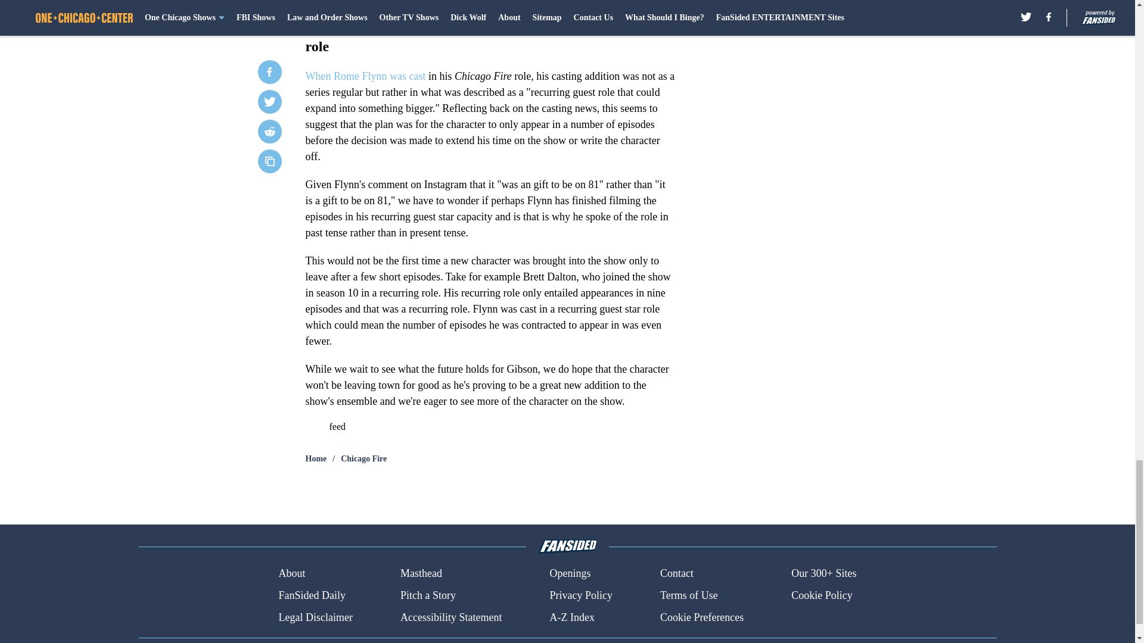 The height and width of the screenshot is (643, 1144). What do you see at coordinates (316, 458) in the screenshot?
I see `Home` at bounding box center [316, 458].